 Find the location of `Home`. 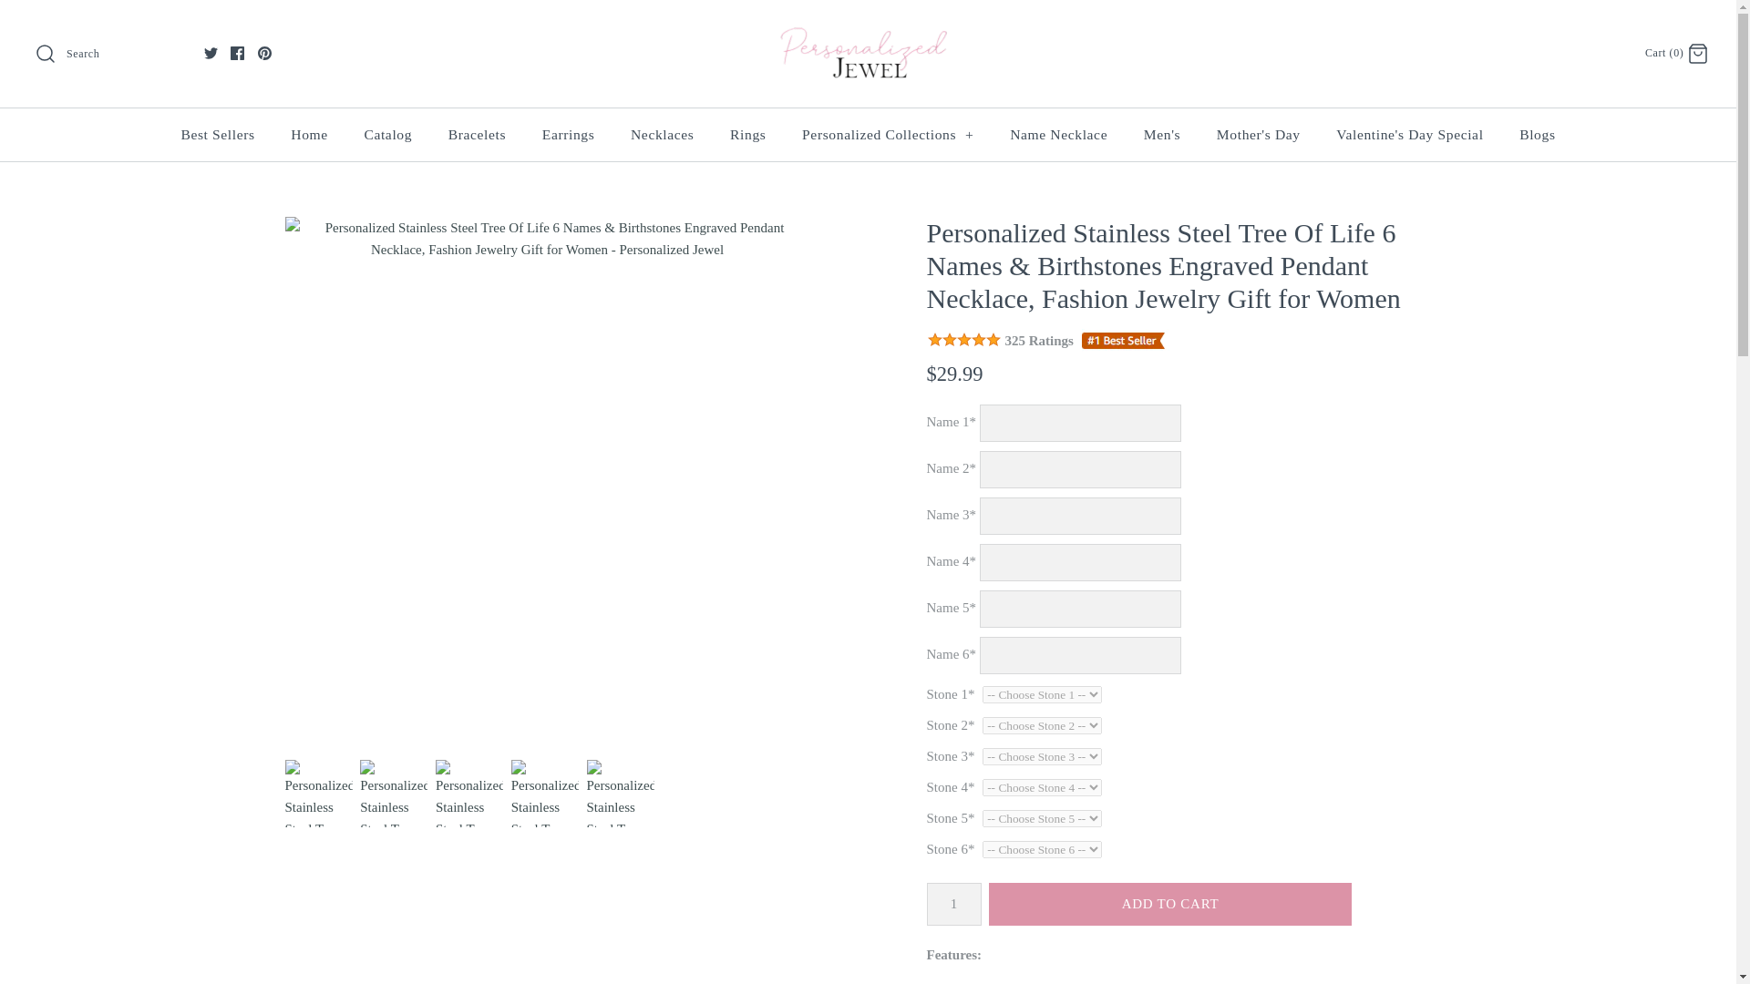

Home is located at coordinates (310, 133).